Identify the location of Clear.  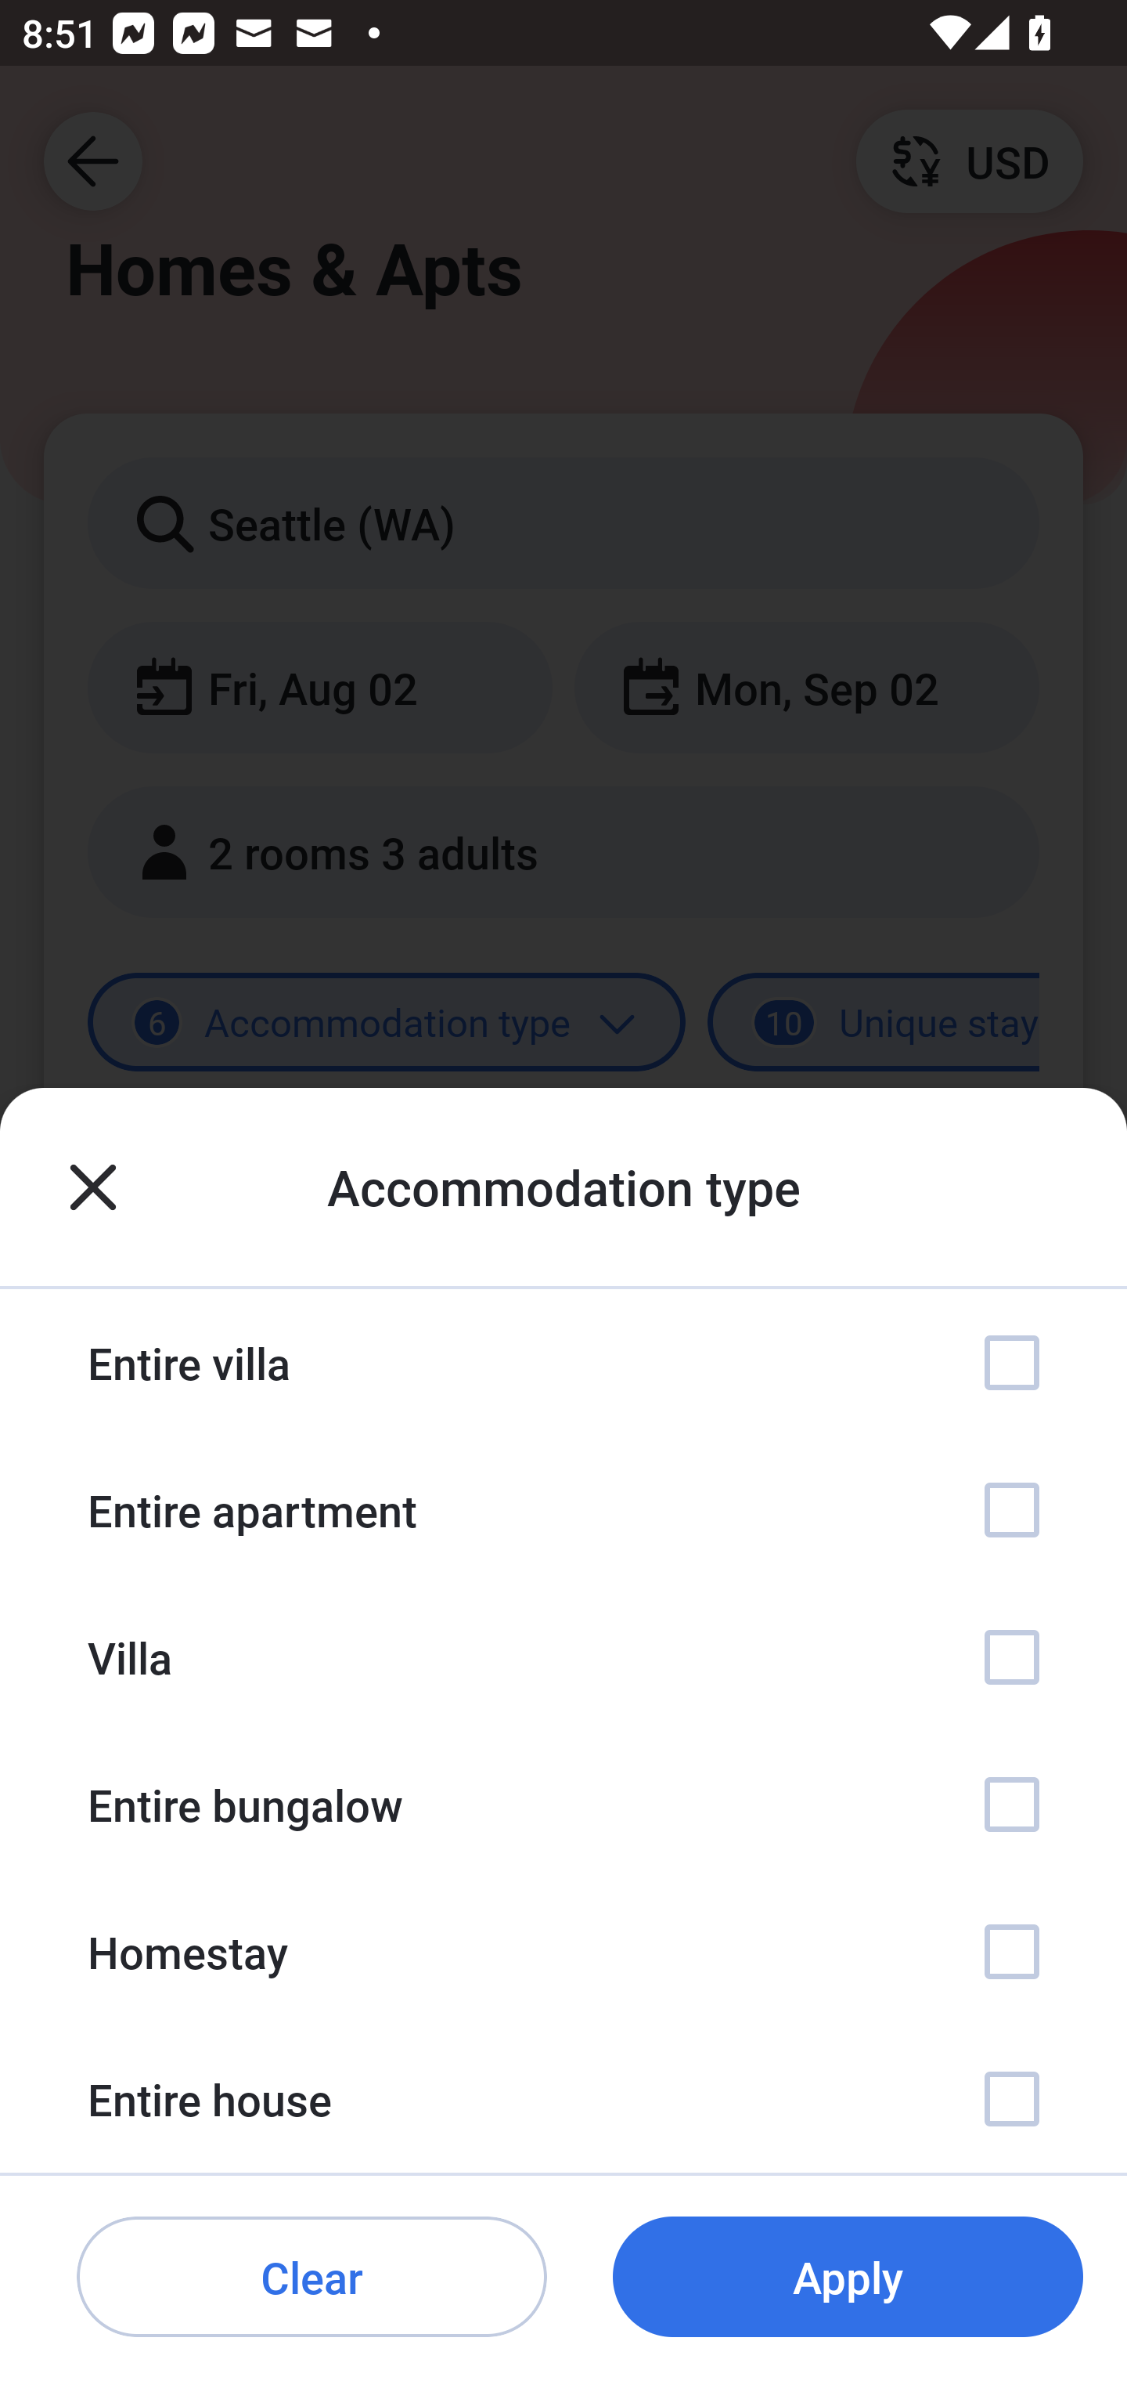
(311, 2278).